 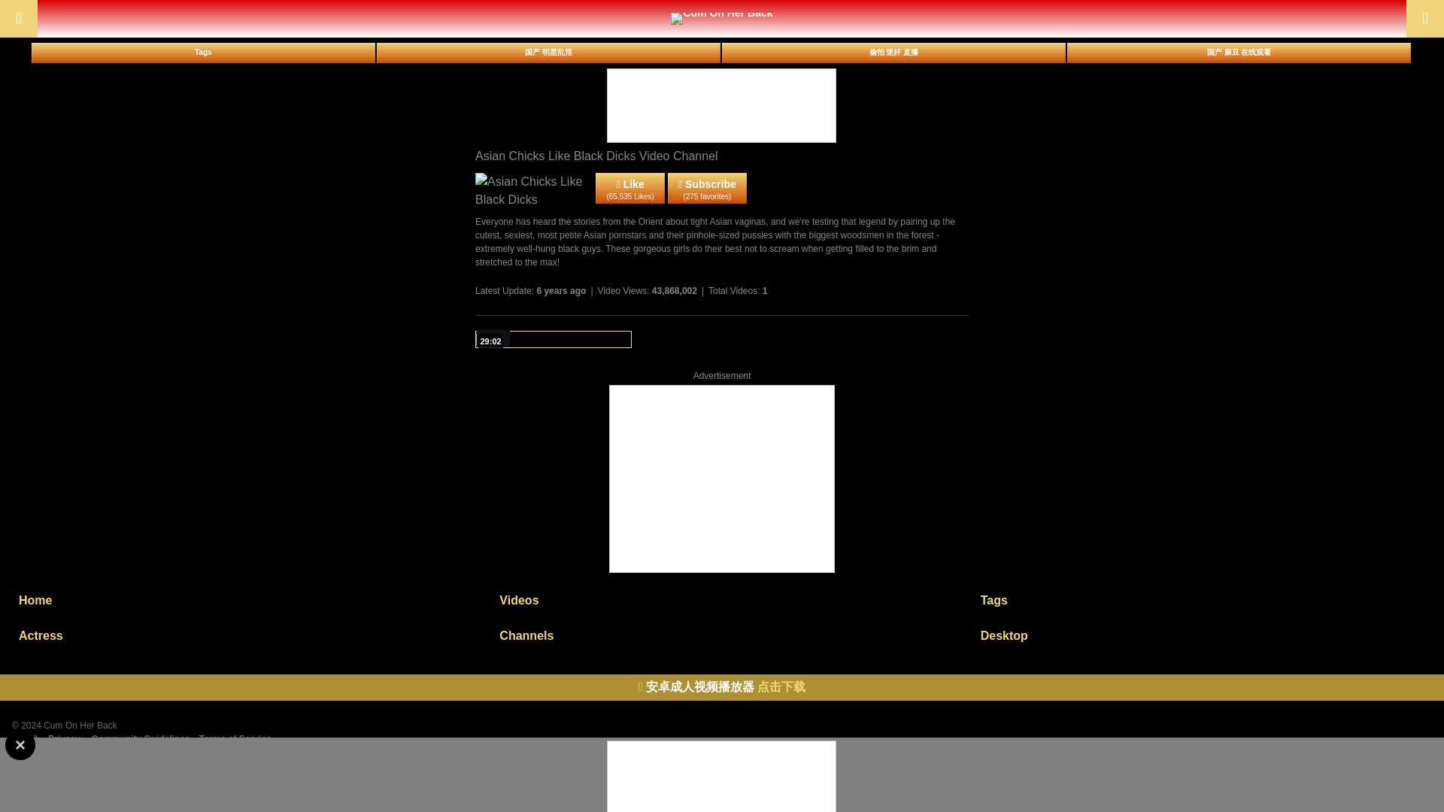 I want to click on Desktop, so click(x=1202, y=635).